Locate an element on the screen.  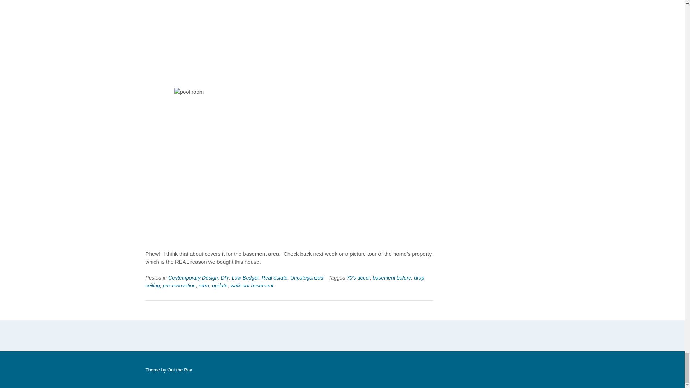
70's decor is located at coordinates (358, 277).